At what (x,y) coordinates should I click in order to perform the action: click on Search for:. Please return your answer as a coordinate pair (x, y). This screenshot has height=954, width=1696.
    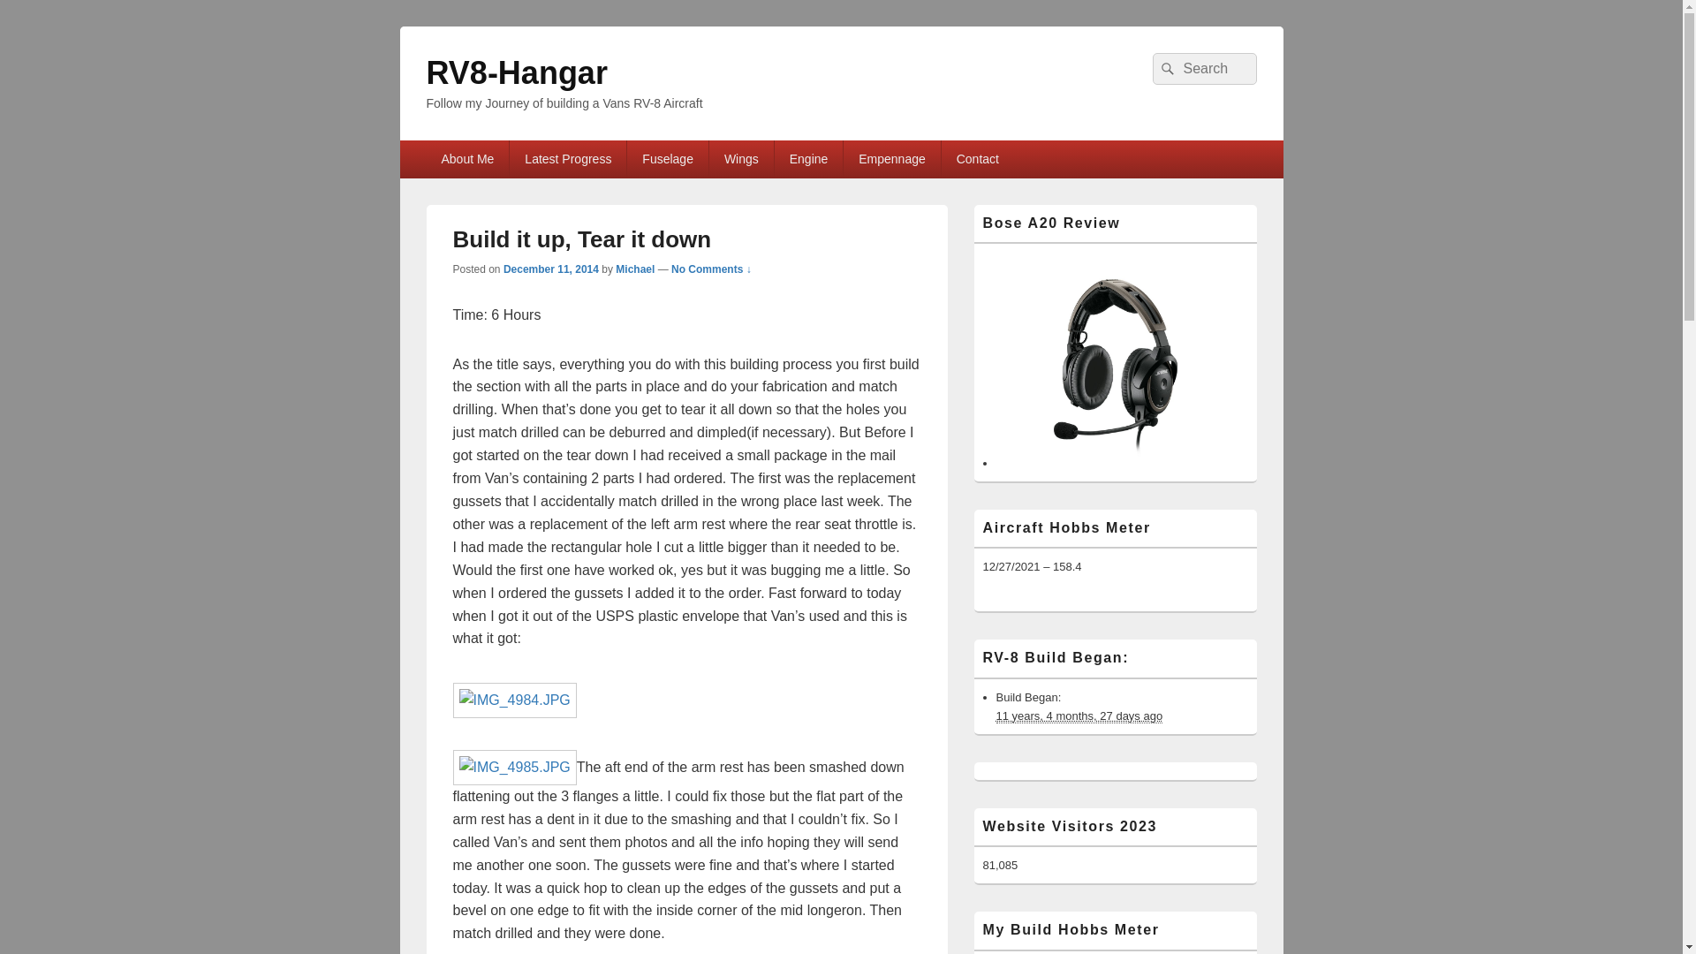
    Looking at the image, I should click on (1203, 69).